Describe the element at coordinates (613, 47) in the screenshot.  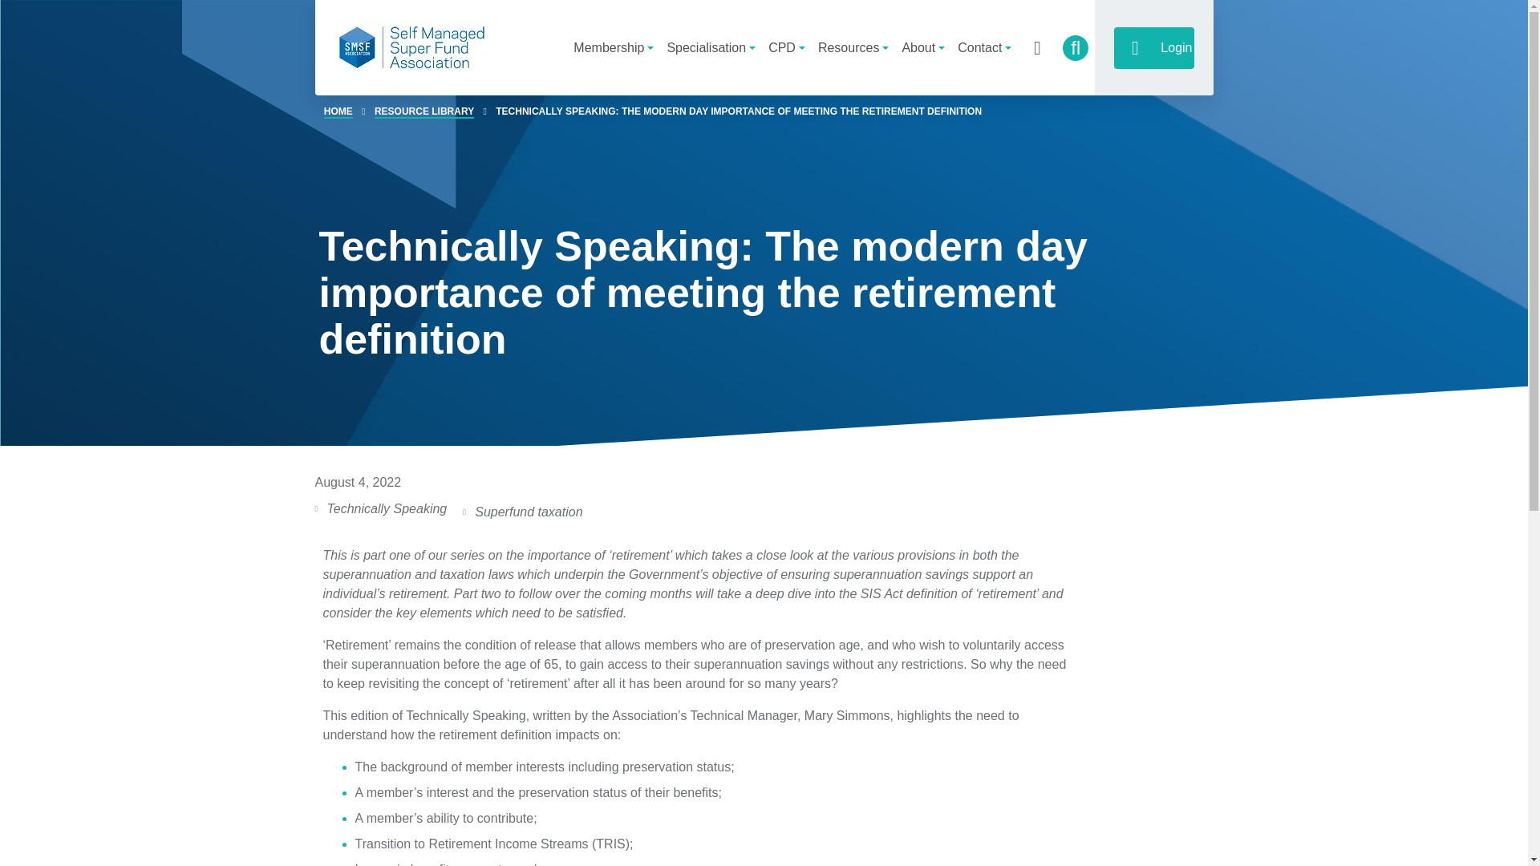
I see `Membership` at that location.